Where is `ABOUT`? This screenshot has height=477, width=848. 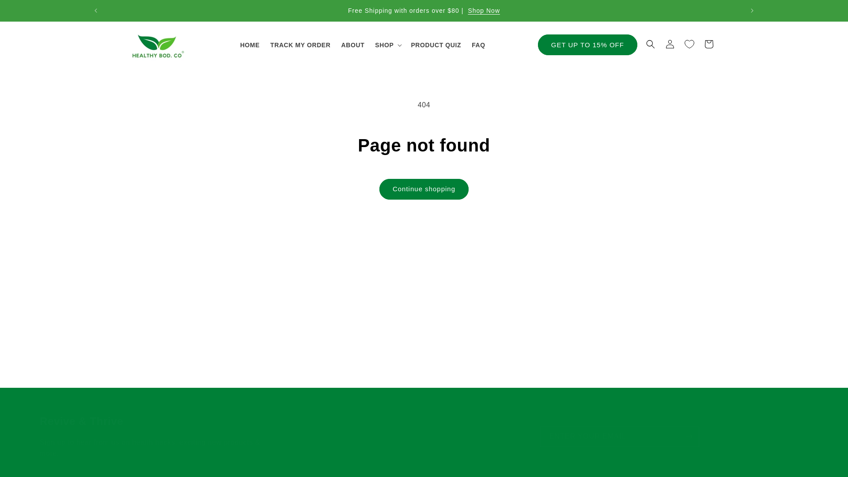
ABOUT is located at coordinates (352, 45).